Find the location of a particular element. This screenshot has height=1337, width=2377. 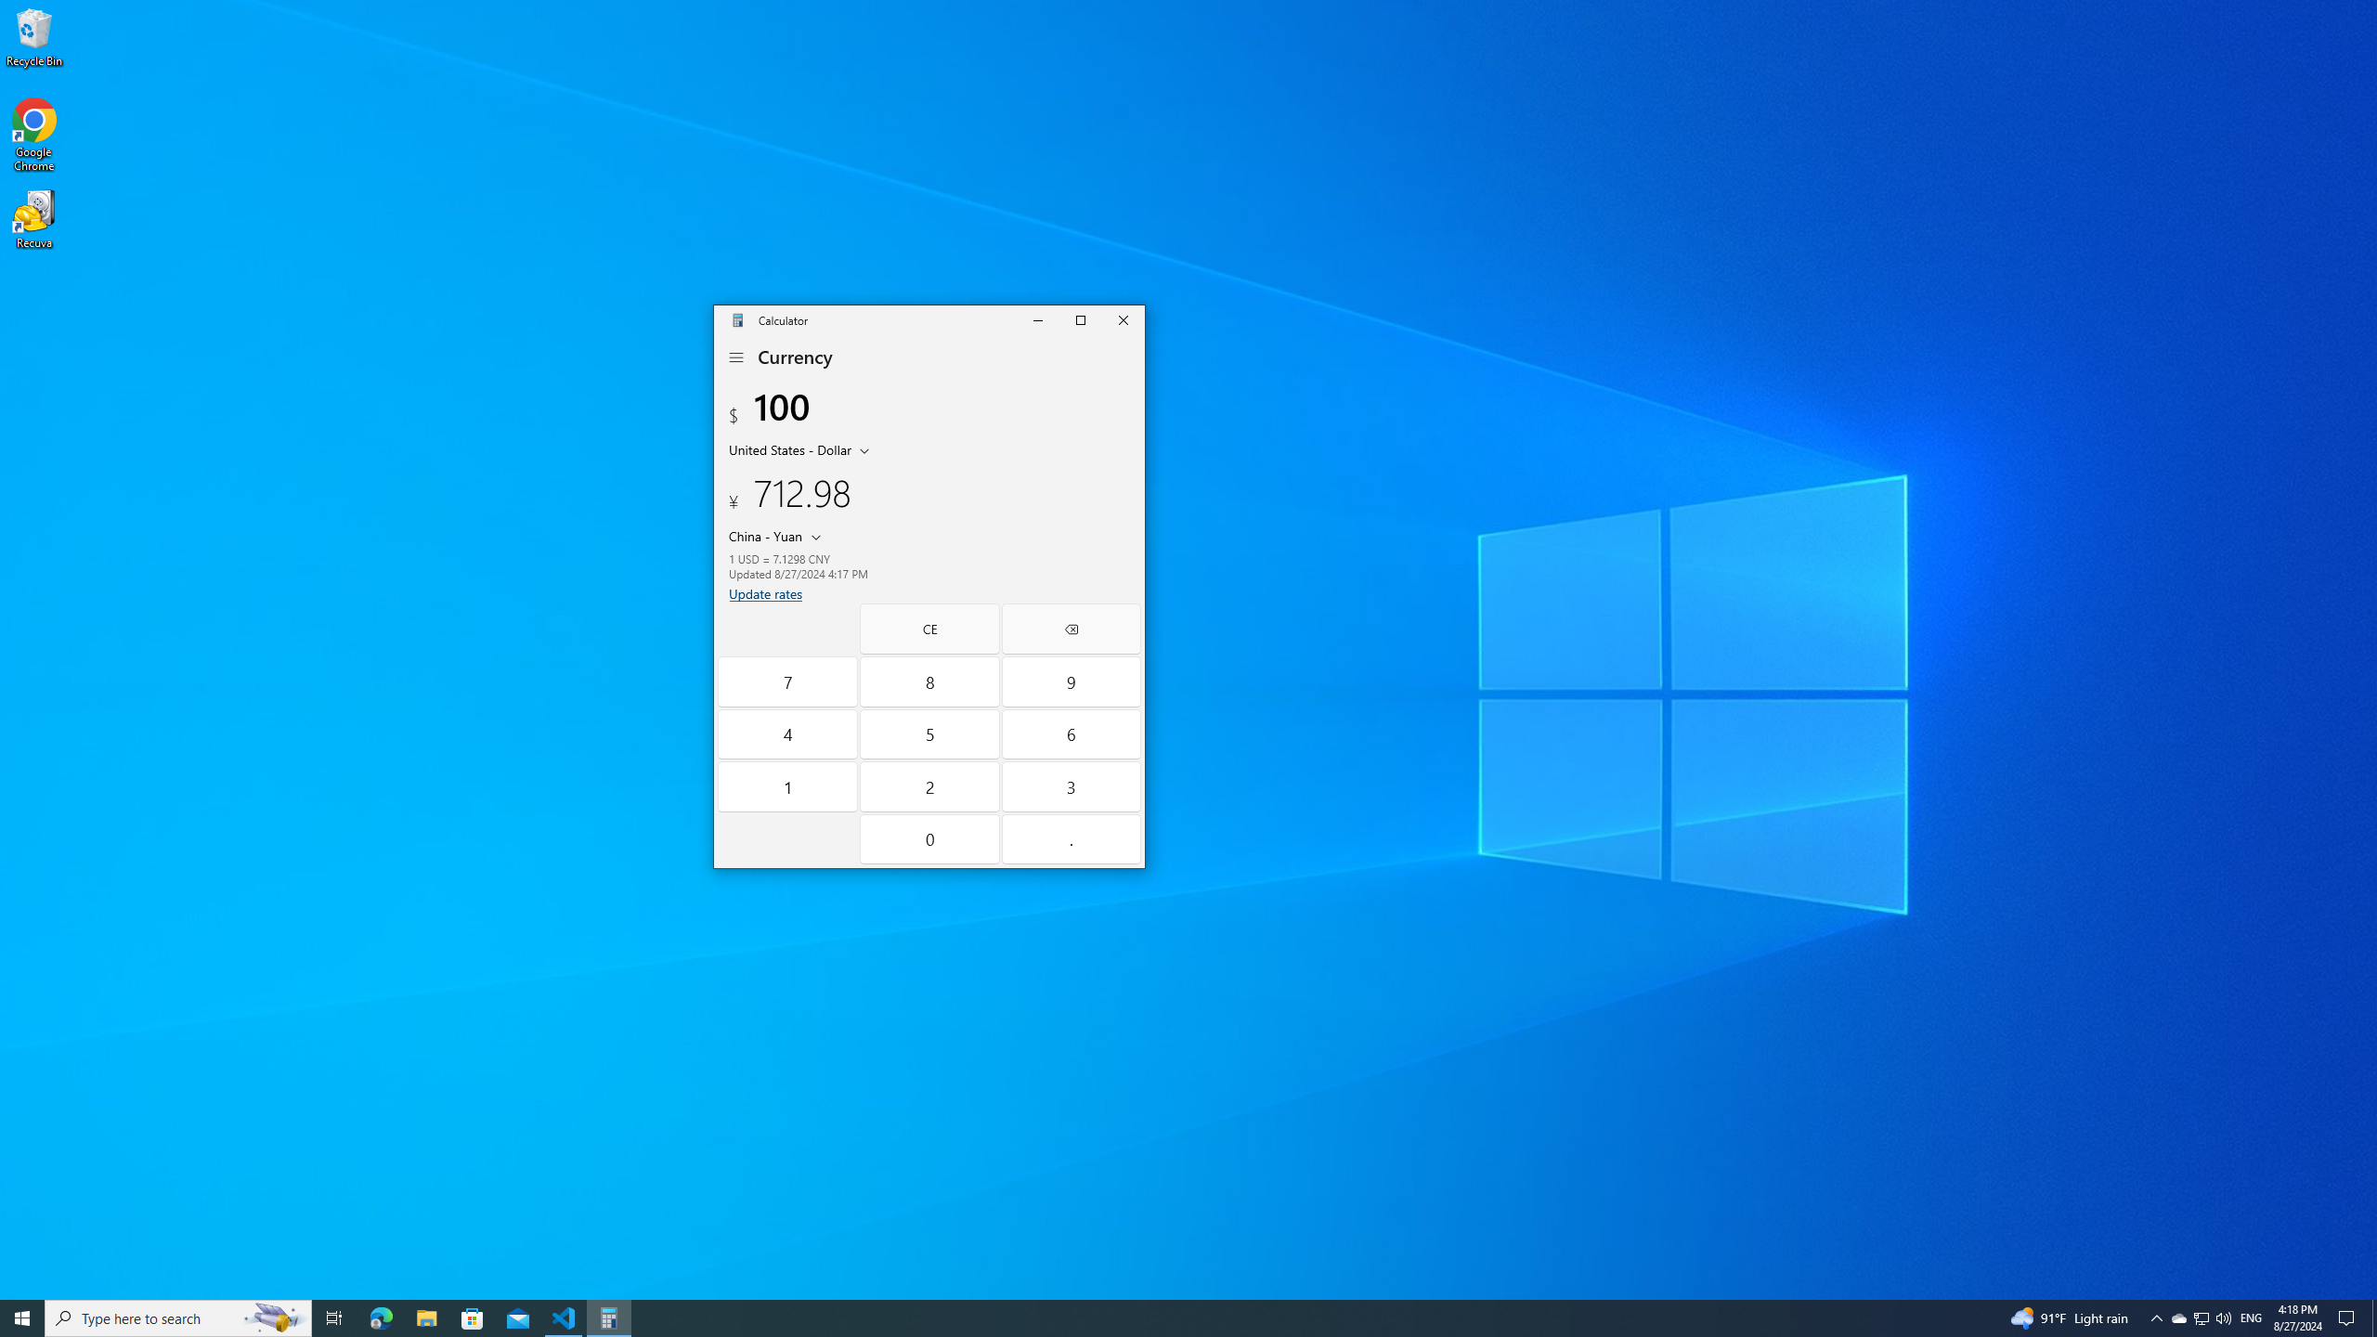

Three is located at coordinates (1070, 786).